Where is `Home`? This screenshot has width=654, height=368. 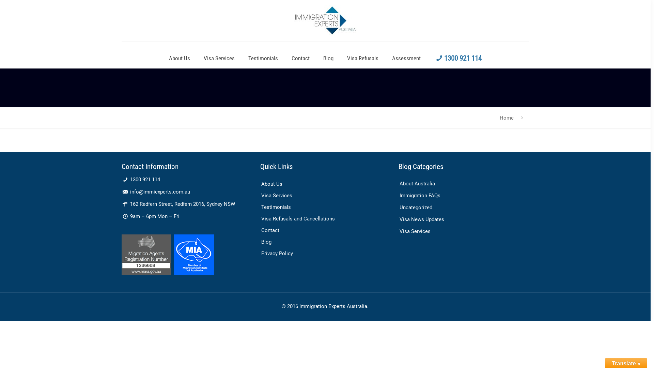
Home is located at coordinates (507, 118).